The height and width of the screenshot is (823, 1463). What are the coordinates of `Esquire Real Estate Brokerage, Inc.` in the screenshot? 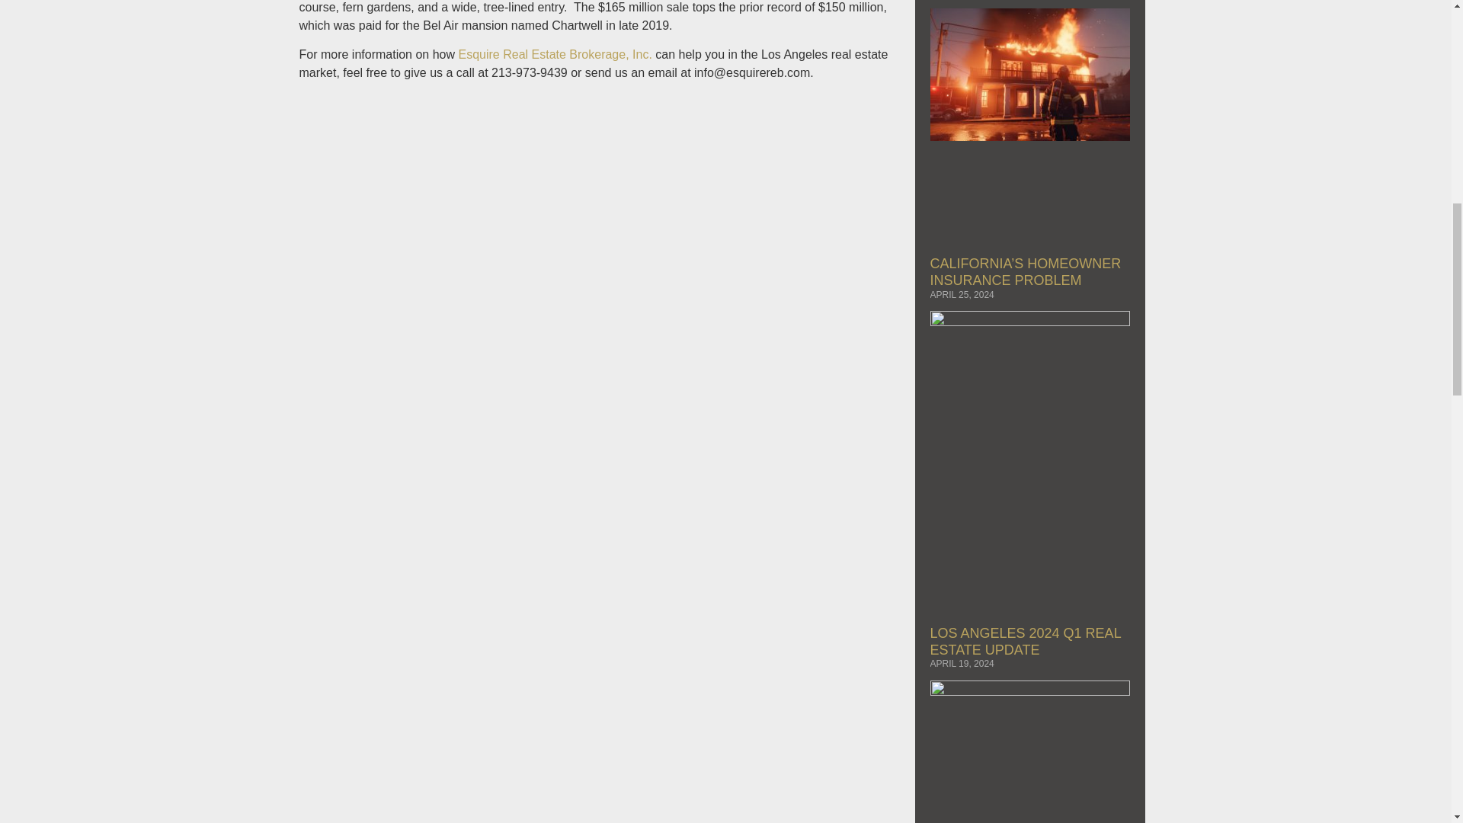 It's located at (554, 53).